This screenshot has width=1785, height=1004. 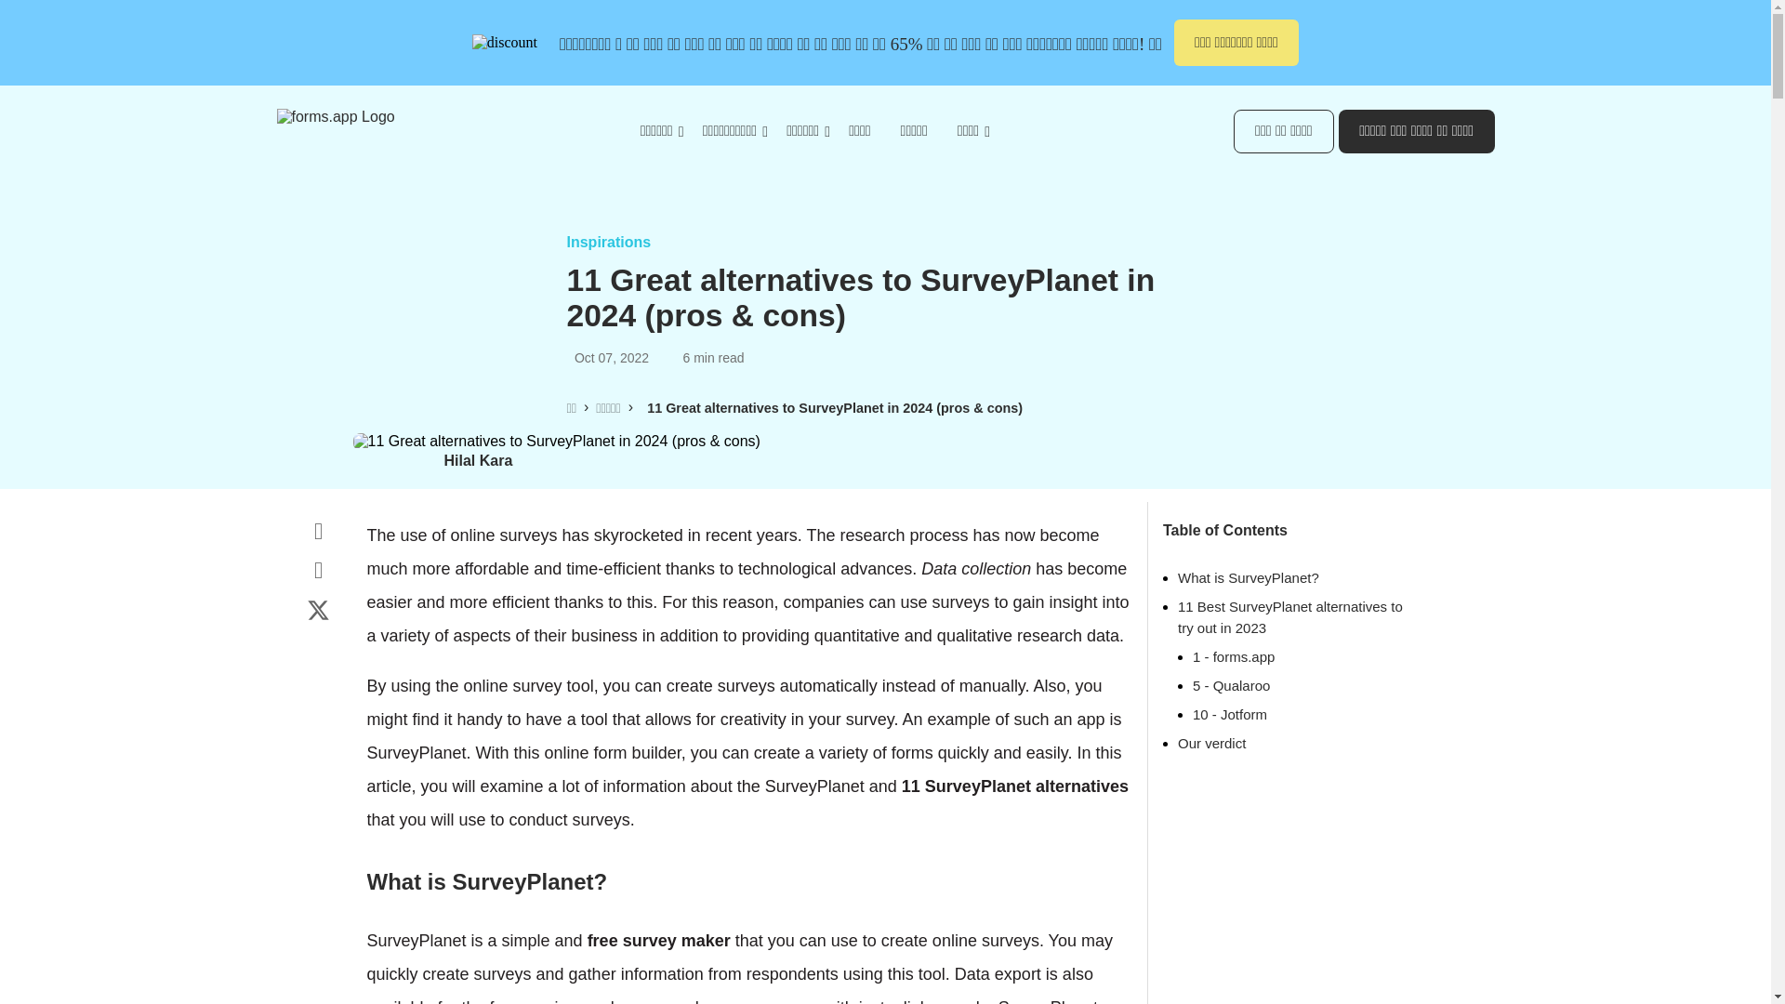 What do you see at coordinates (1290, 616) in the screenshot?
I see `11 Best SurveyPlanet alternatives to try out in 2023` at bounding box center [1290, 616].